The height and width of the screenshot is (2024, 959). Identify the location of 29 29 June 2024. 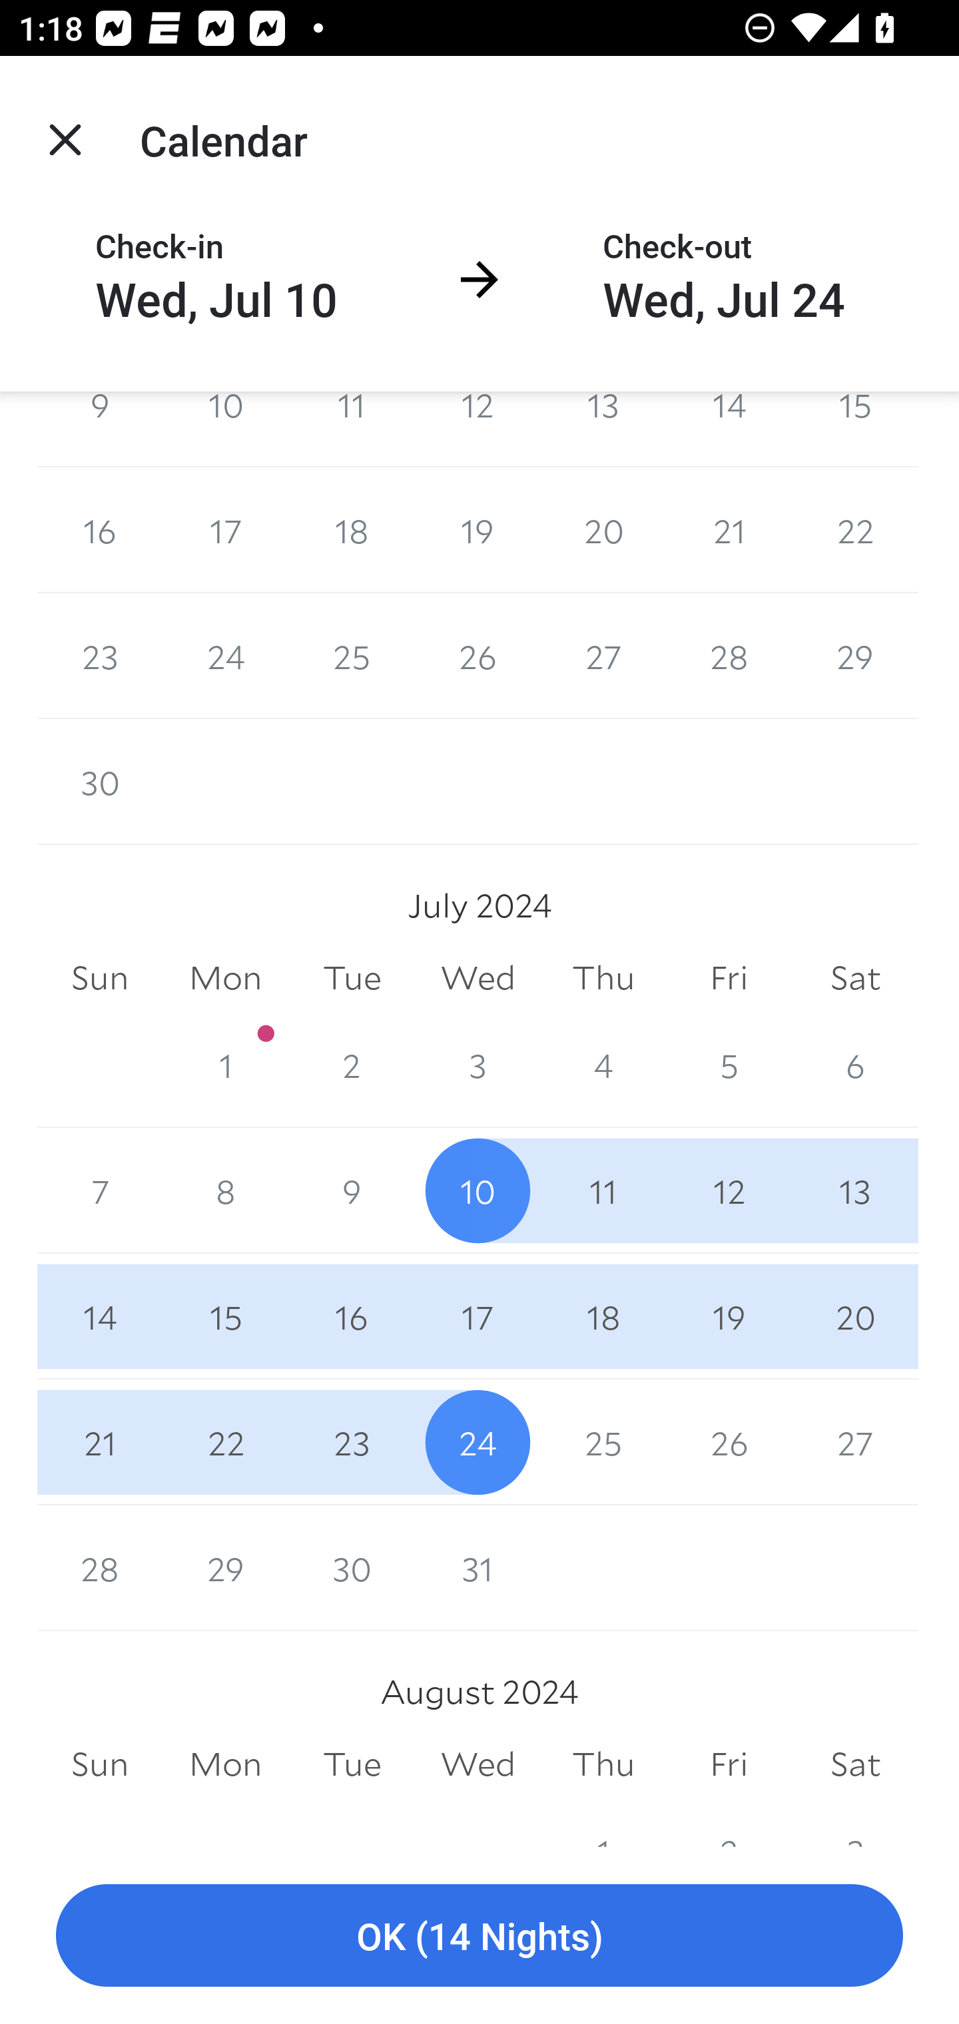
(855, 655).